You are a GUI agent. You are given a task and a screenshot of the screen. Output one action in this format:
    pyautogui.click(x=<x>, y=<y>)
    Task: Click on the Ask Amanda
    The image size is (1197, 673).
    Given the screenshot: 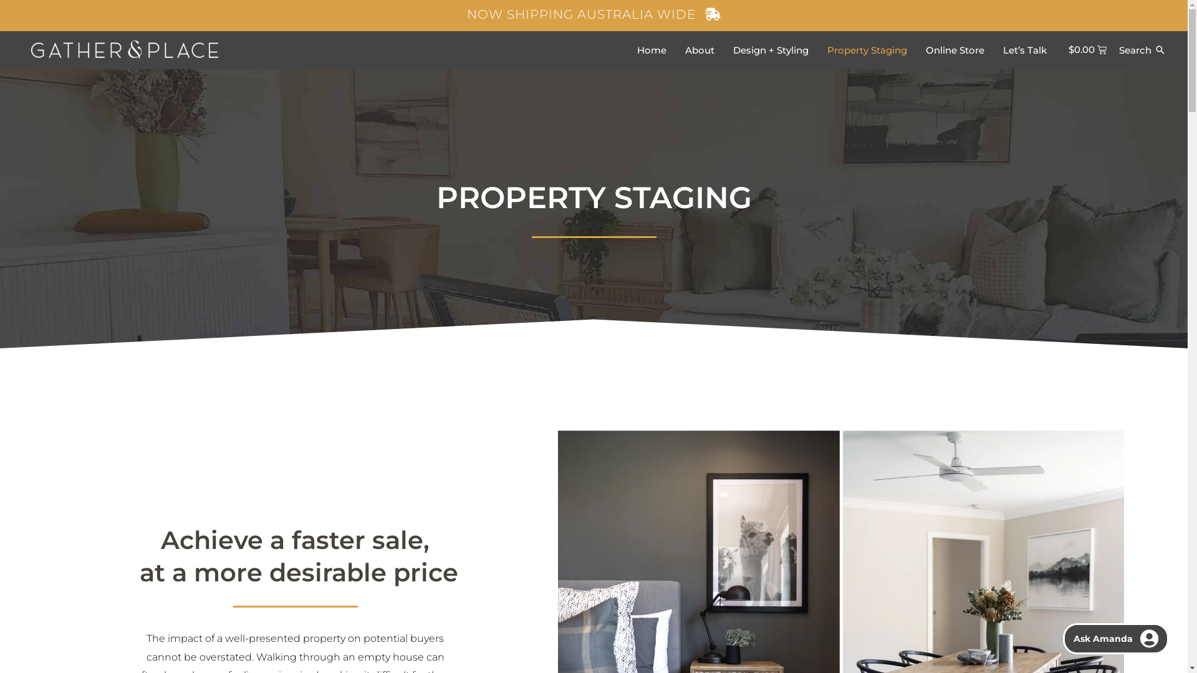 What is the action you would take?
    pyautogui.click(x=1116, y=639)
    